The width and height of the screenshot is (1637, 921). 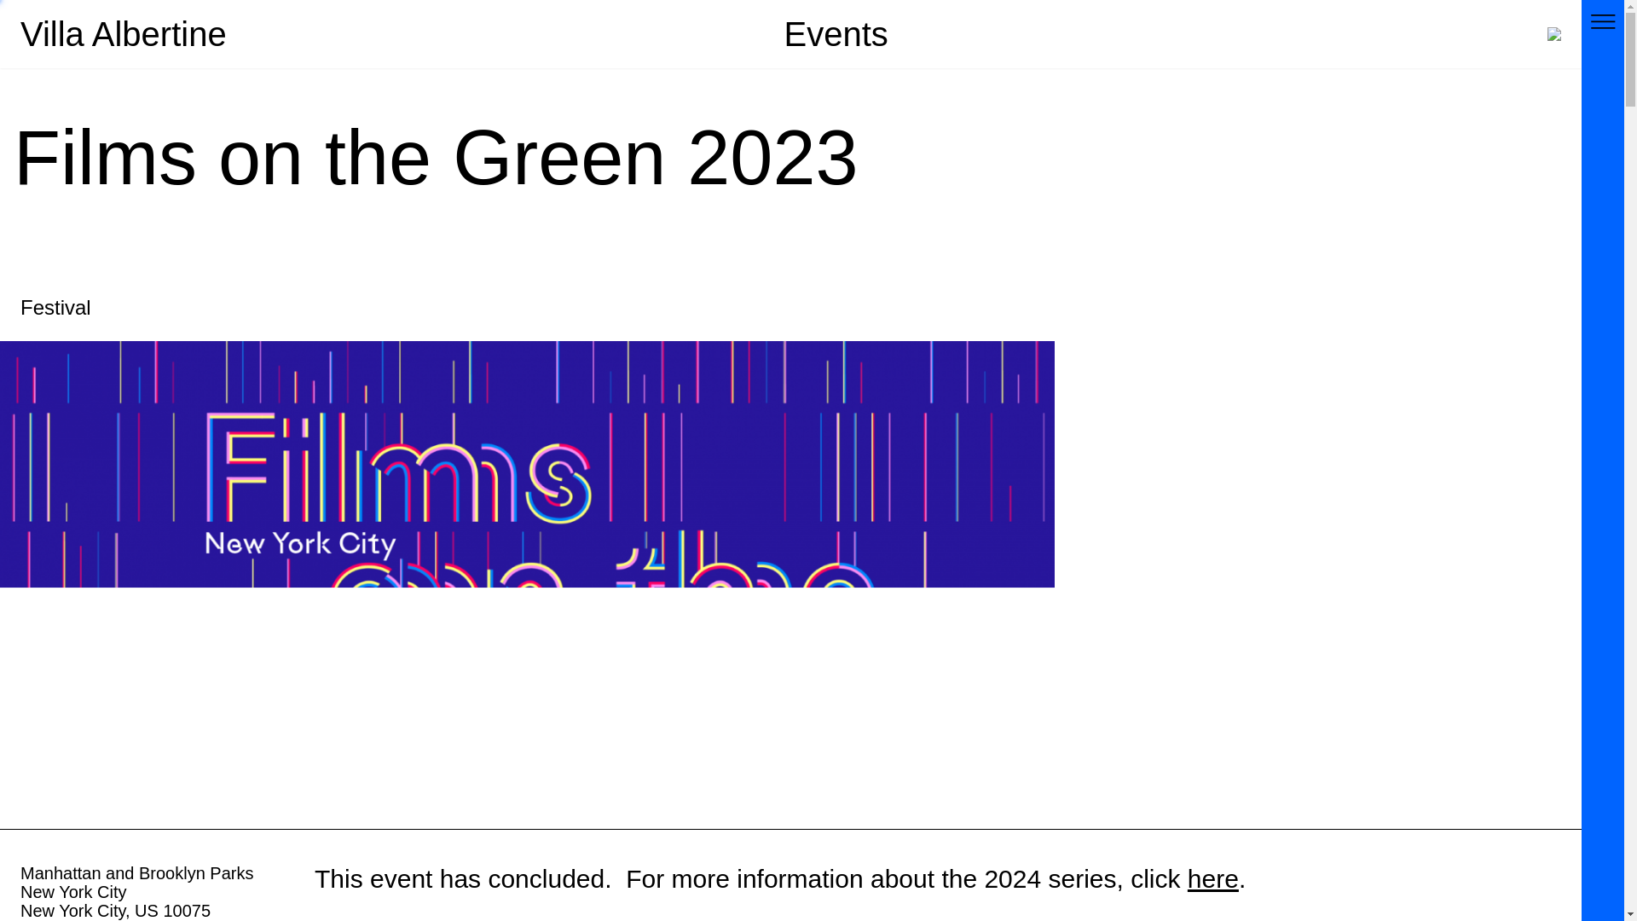 I want to click on Events, so click(x=836, y=34).